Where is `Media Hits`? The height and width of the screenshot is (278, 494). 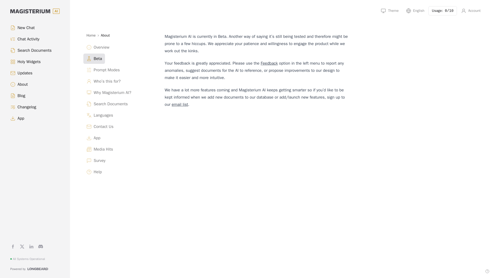 Media Hits is located at coordinates (118, 149).